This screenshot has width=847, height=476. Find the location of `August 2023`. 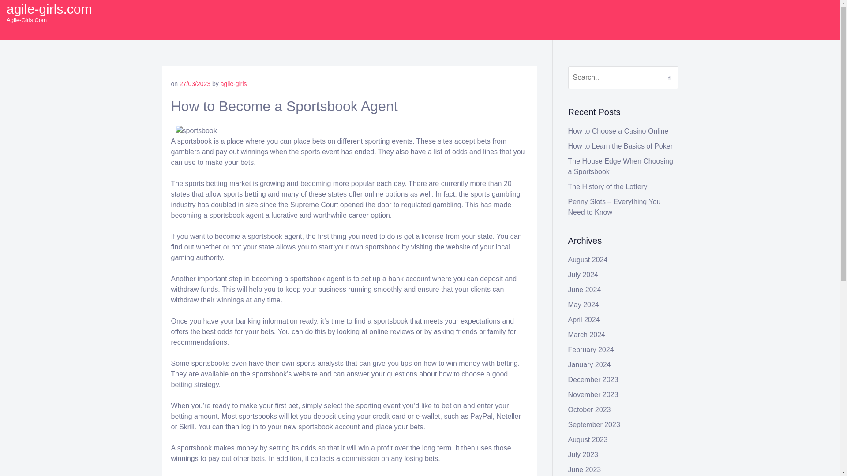

August 2023 is located at coordinates (588, 439).